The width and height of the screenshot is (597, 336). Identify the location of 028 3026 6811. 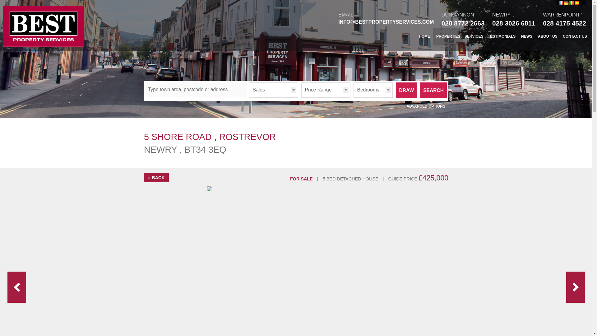
(514, 23).